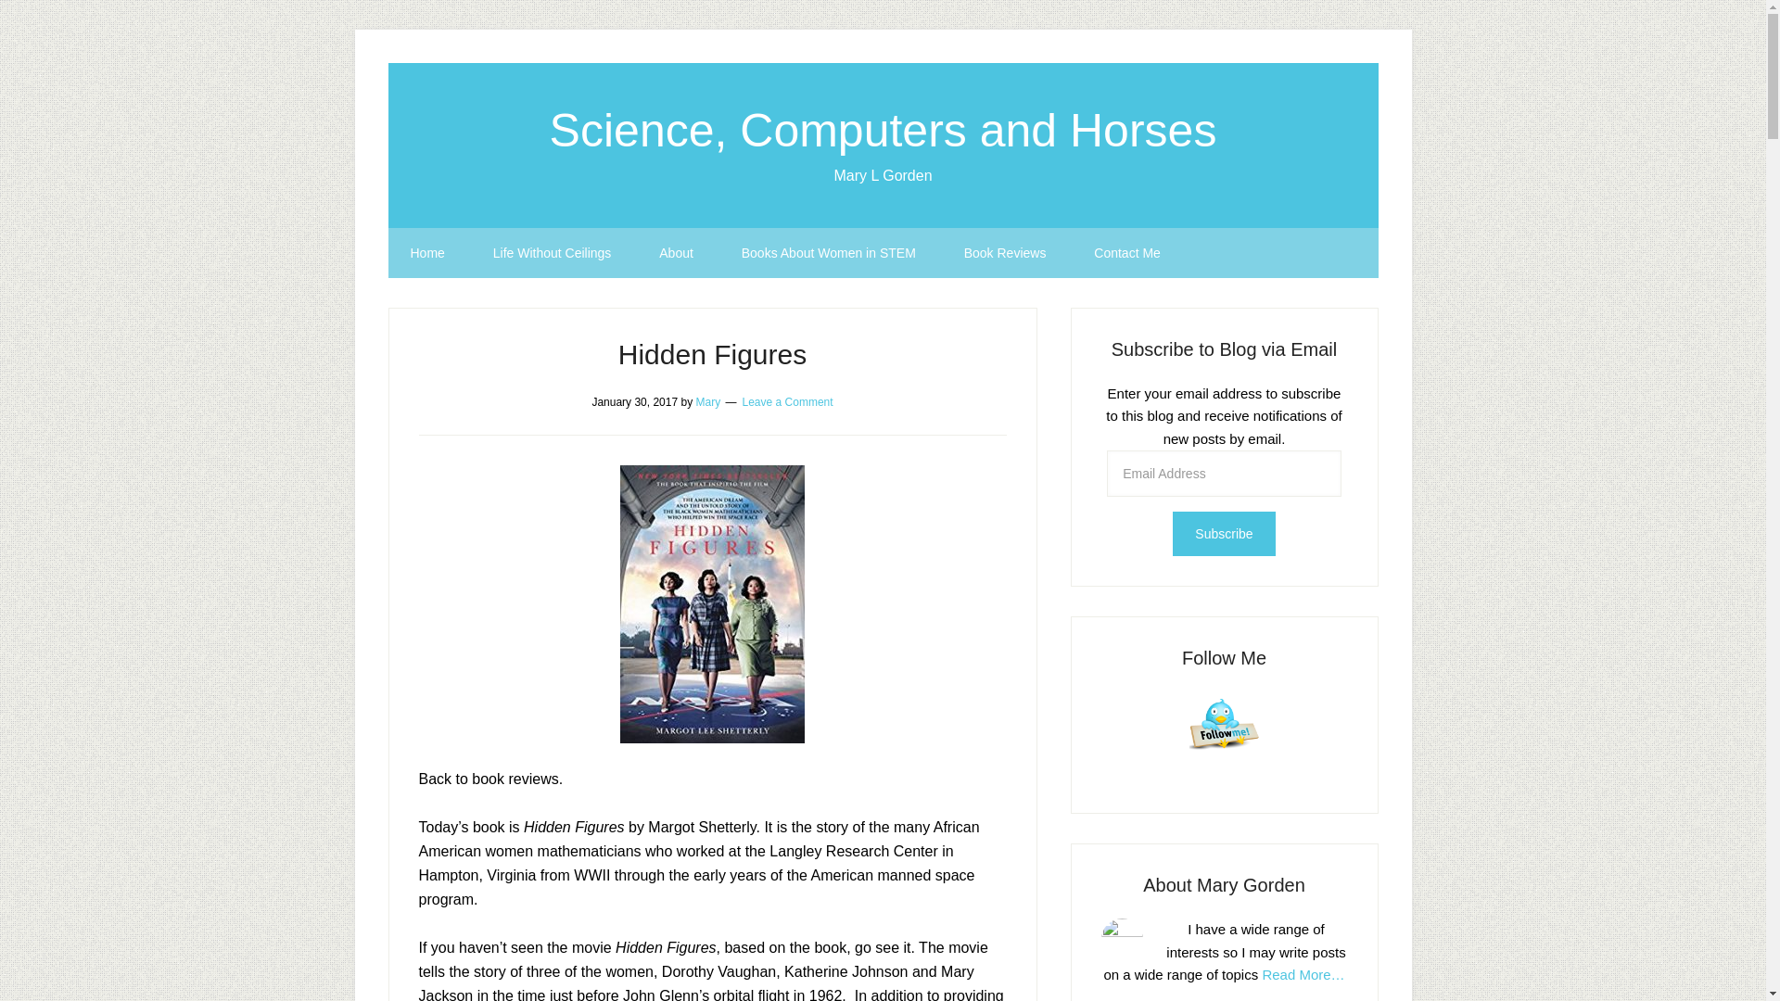 Image resolution: width=1780 pixels, height=1001 pixels. Describe the element at coordinates (676, 253) in the screenshot. I see `About` at that location.